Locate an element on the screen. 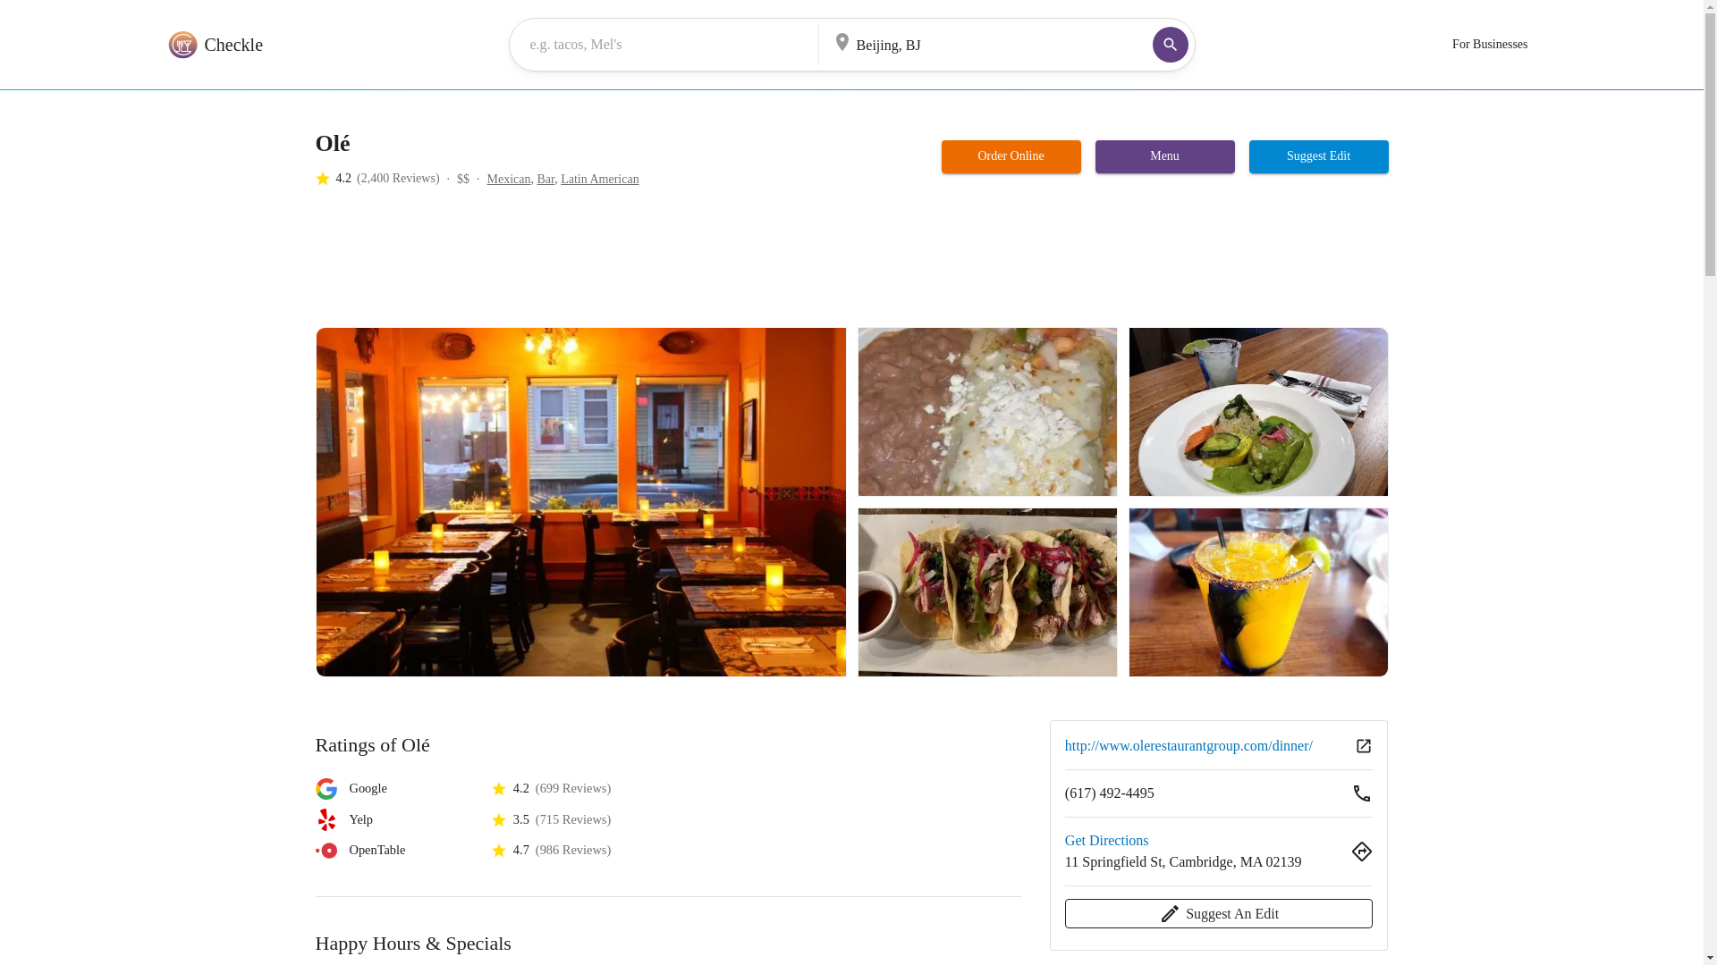 This screenshot has height=965, width=1717. Checkle is located at coordinates (213, 45).